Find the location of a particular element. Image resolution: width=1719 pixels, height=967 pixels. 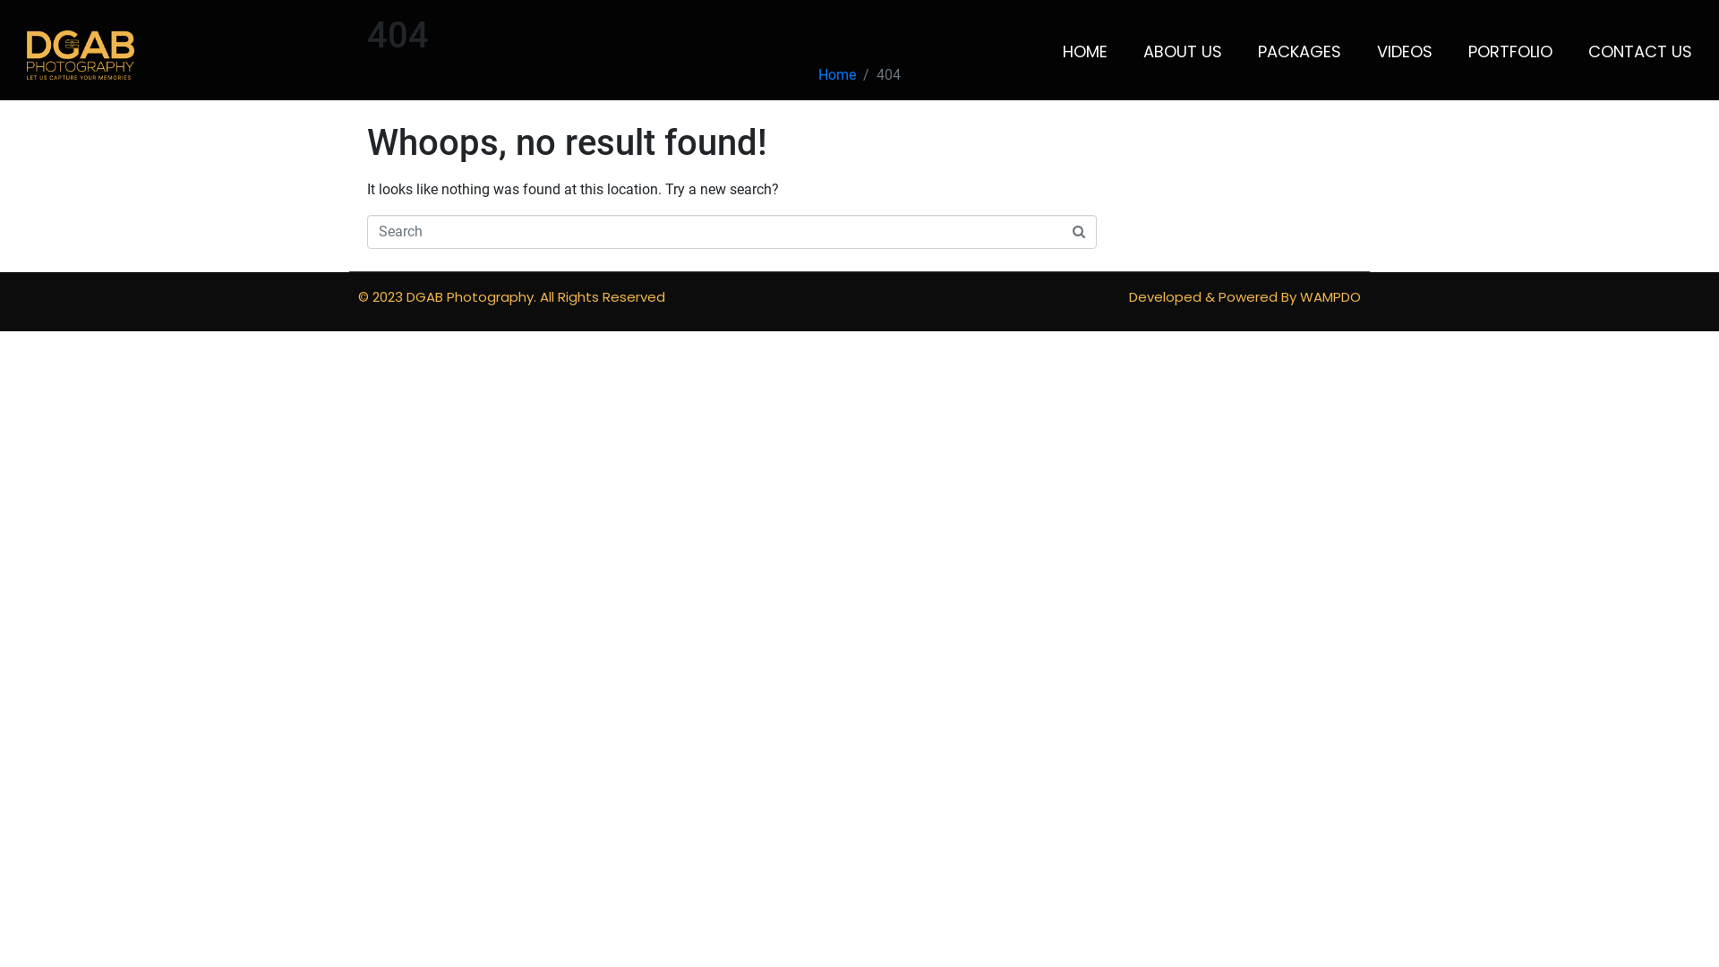

HOME is located at coordinates (1085, 52).